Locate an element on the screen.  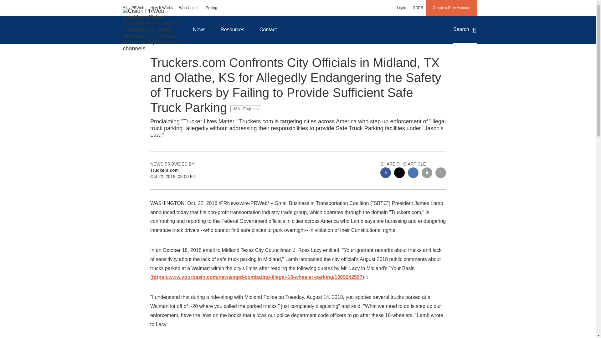
Contact is located at coordinates (268, 29).